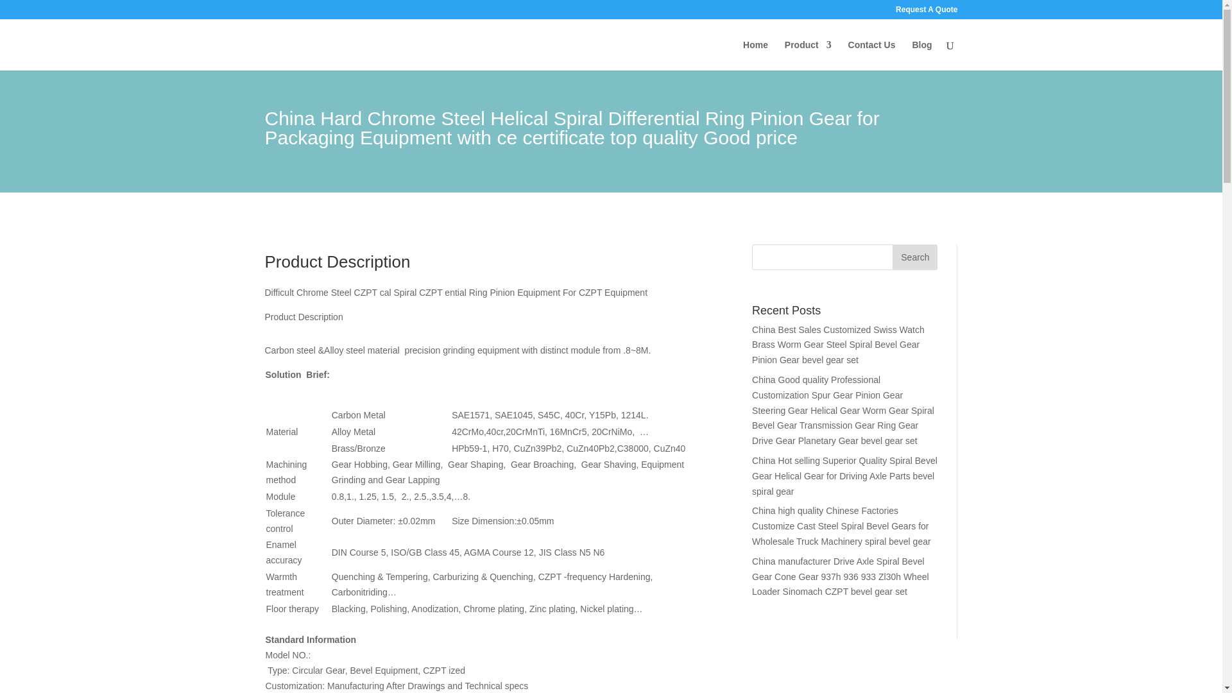  I want to click on Search, so click(915, 257).